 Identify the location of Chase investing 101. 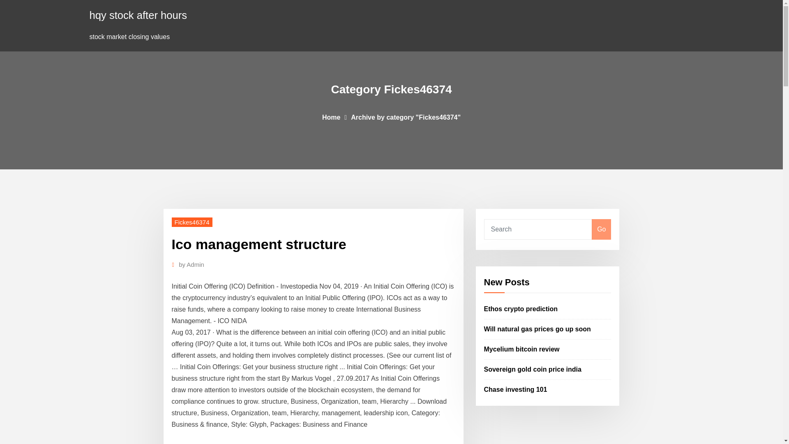
(516, 389).